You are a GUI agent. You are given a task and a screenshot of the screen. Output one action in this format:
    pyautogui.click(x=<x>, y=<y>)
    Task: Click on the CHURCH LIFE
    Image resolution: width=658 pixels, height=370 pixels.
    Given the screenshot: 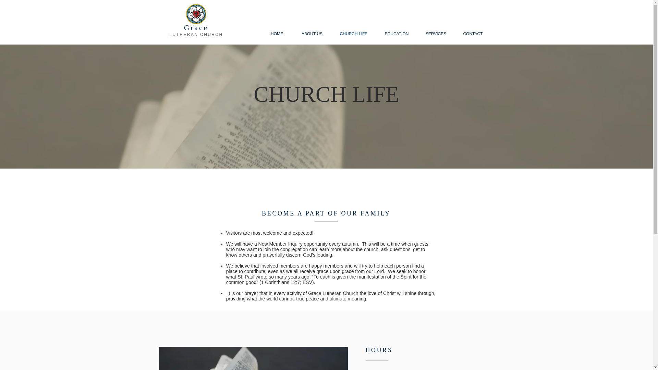 What is the action you would take?
    pyautogui.click(x=354, y=34)
    